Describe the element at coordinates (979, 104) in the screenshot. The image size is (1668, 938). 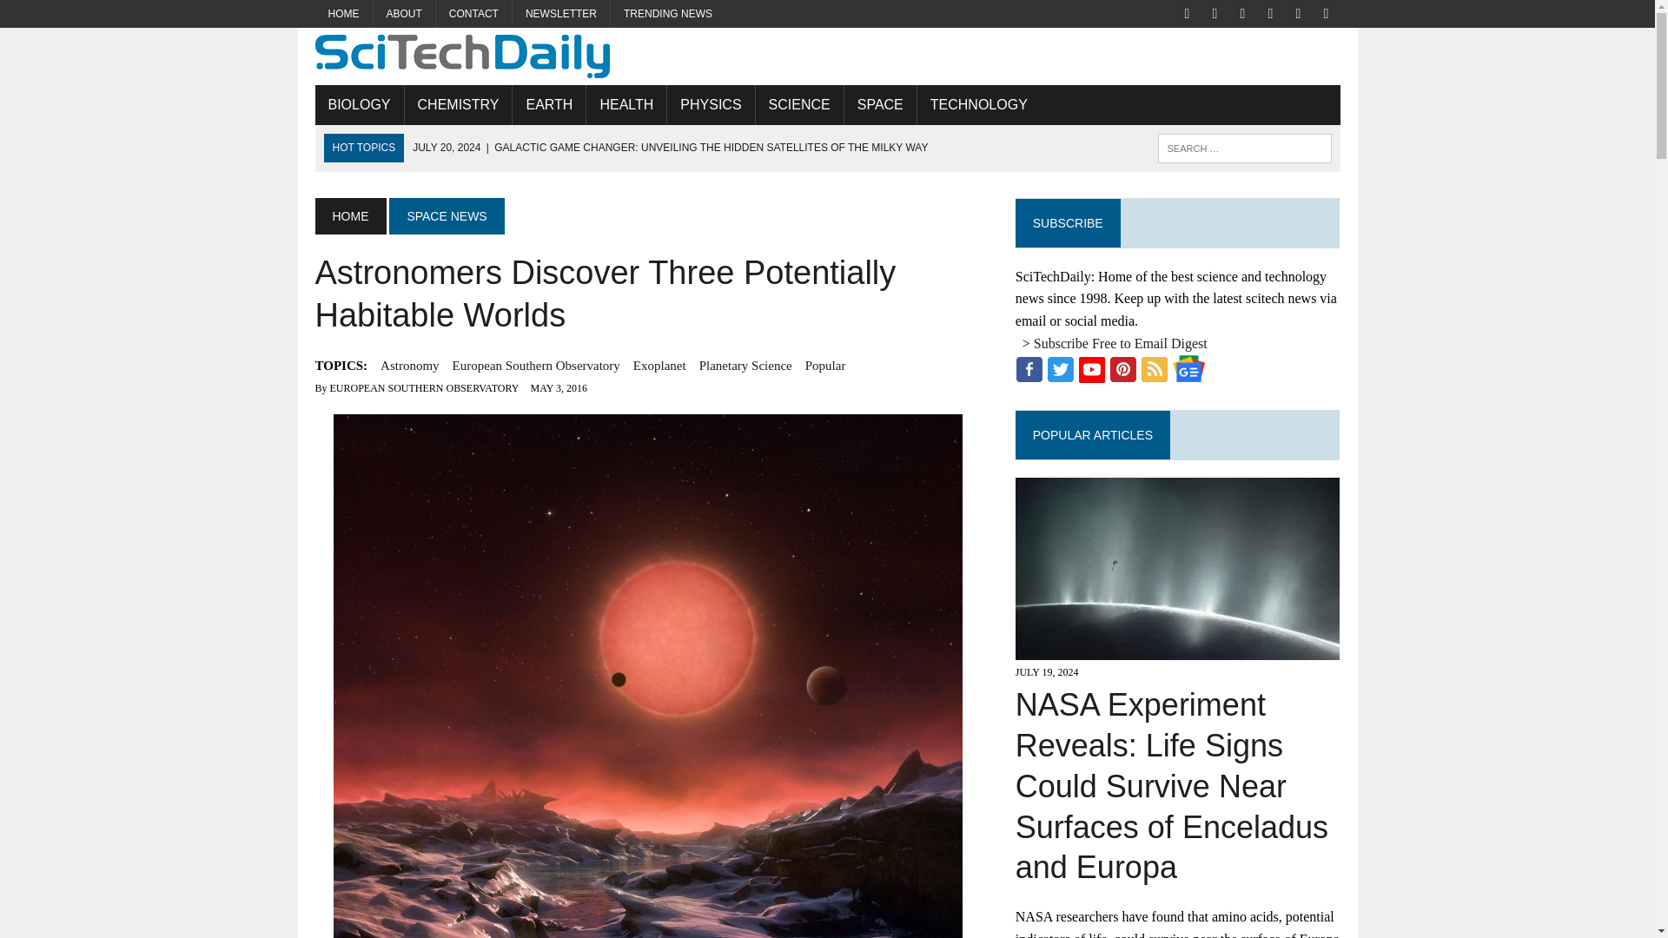
I see `TECHNOLOGY` at that location.